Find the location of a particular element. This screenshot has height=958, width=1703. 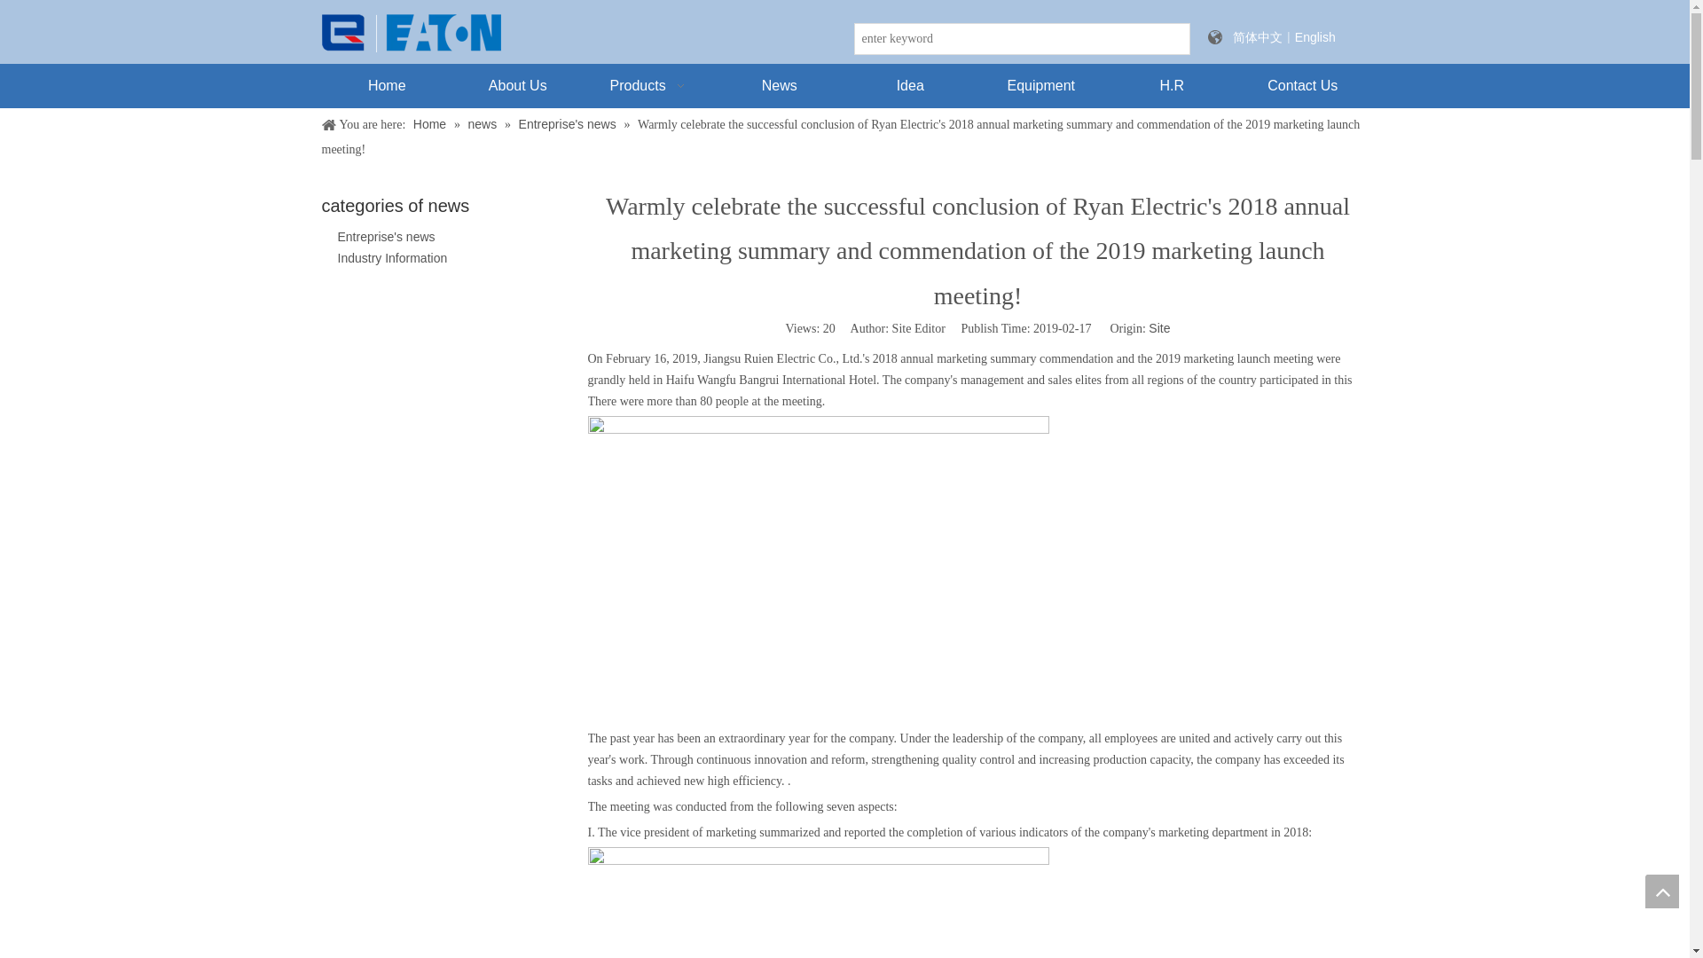

top is located at coordinates (1662, 891).